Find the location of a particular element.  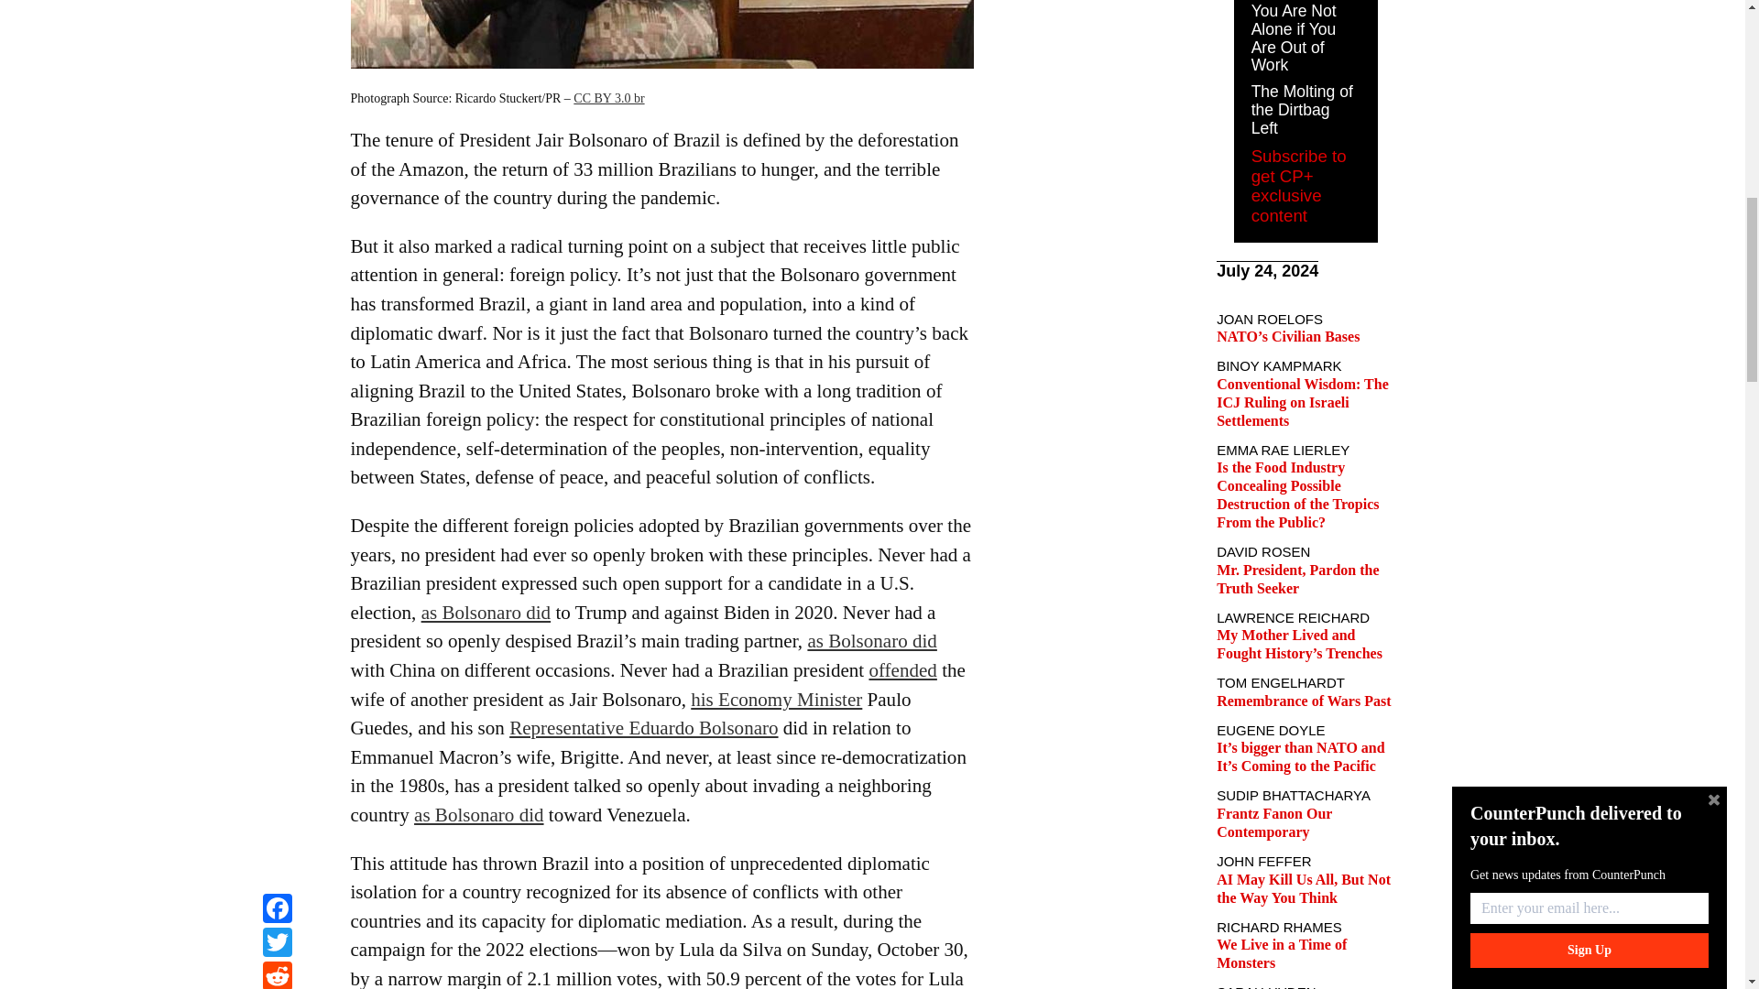

CC BY 3.0 br is located at coordinates (608, 98).